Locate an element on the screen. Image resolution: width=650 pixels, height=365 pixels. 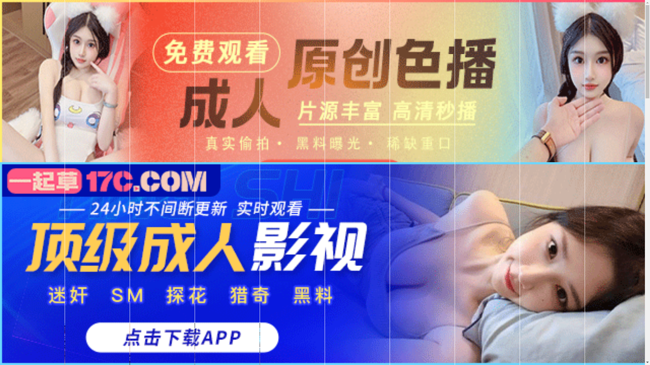
Korean is located at coordinates (131, 300).